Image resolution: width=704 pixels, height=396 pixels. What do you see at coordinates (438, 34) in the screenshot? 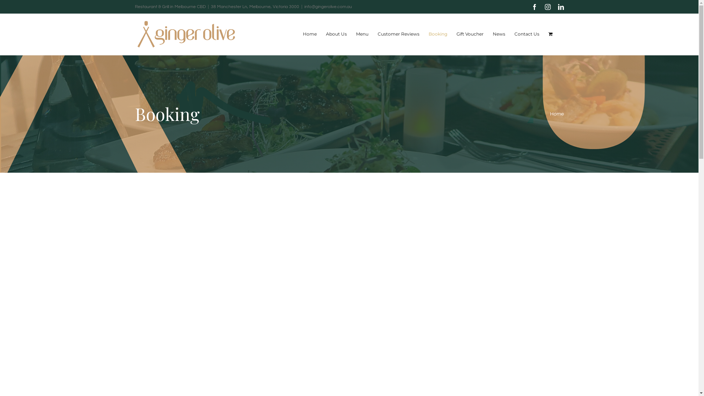
I see `Booking` at bounding box center [438, 34].